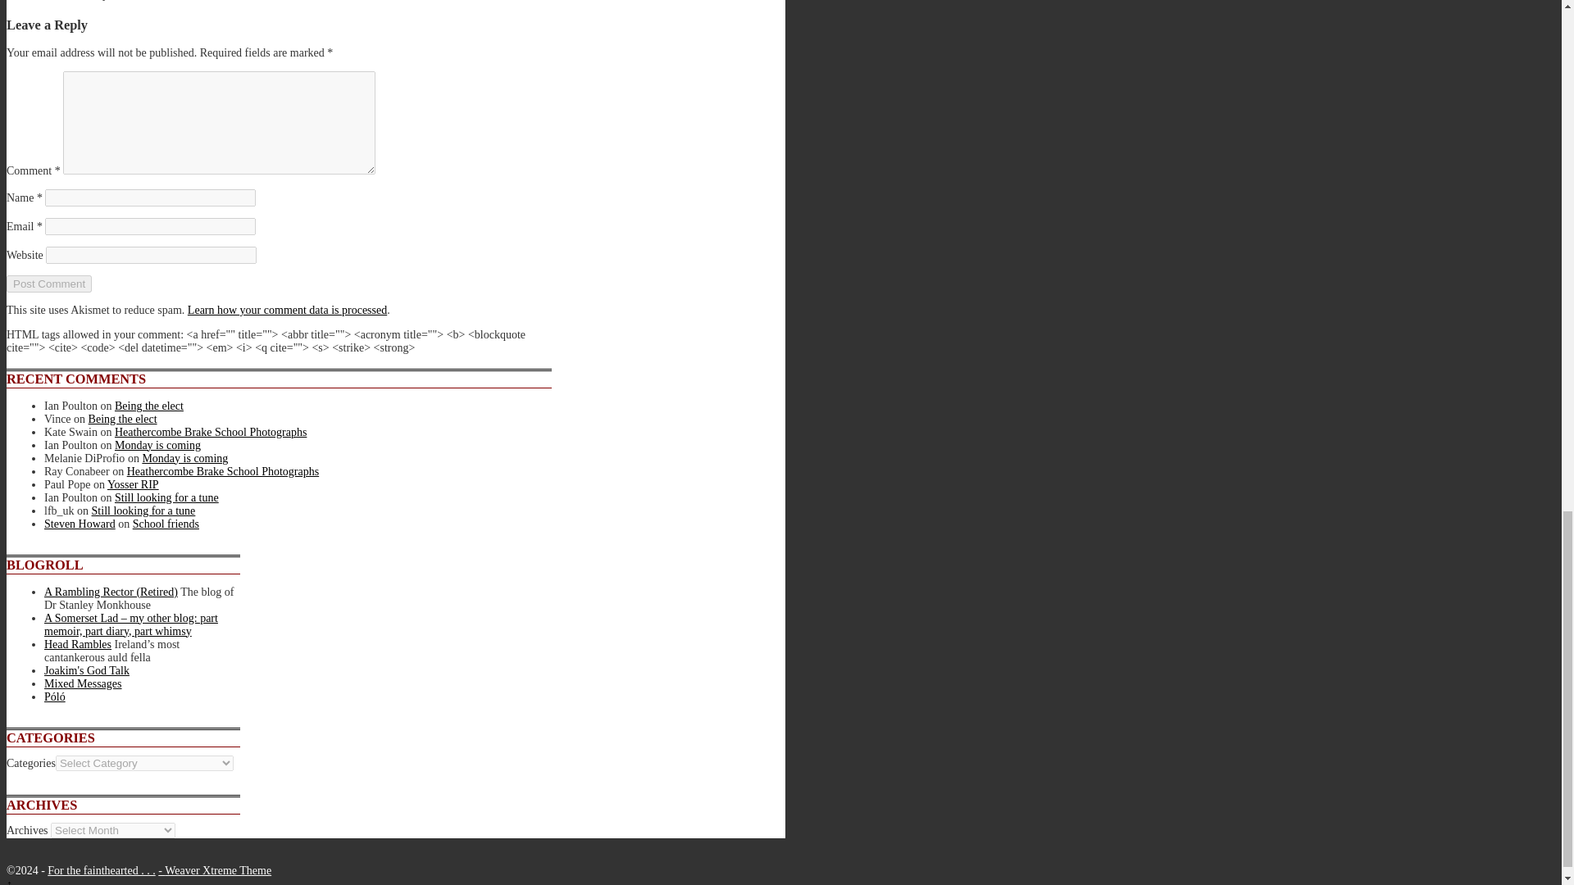  Describe the element at coordinates (161, 870) in the screenshot. I see `Proudly powered by WordPress` at that location.